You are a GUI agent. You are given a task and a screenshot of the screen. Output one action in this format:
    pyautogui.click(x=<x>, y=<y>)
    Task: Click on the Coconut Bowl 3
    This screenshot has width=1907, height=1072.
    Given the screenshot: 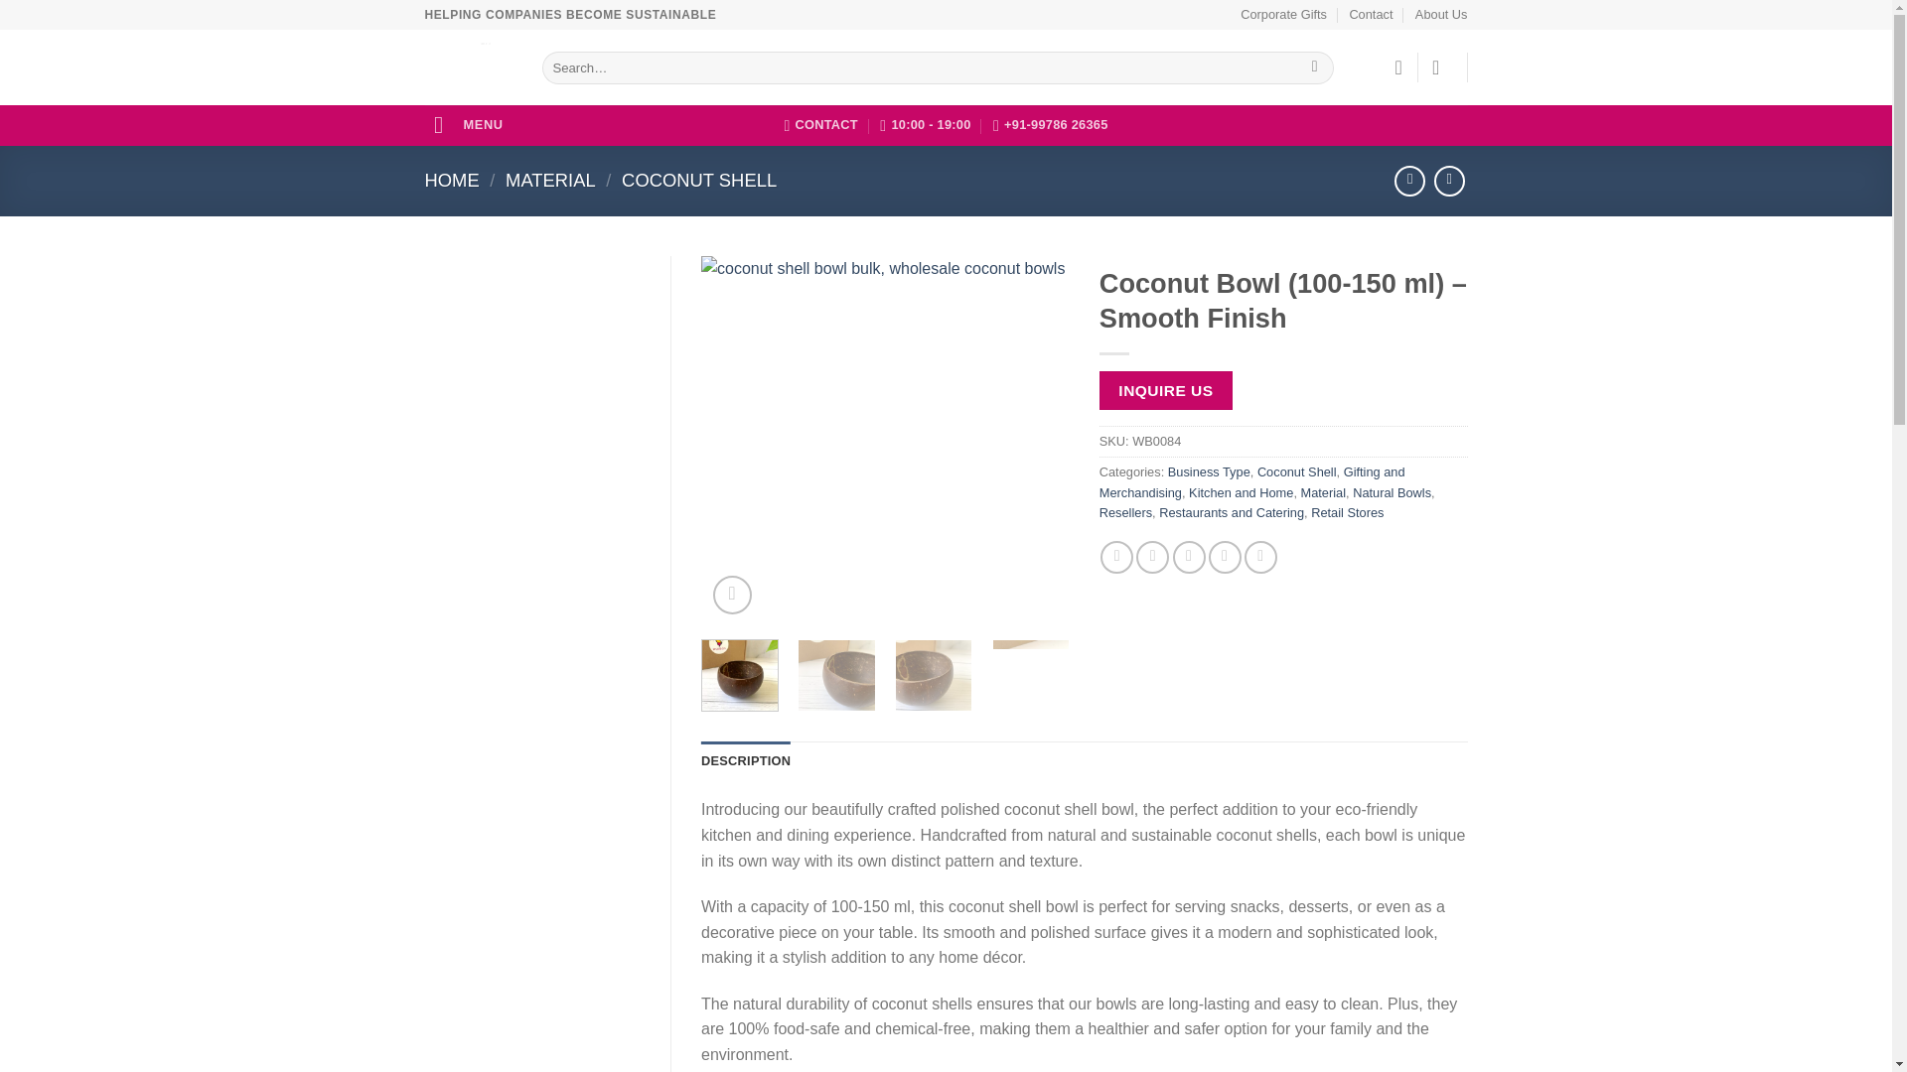 What is the action you would take?
    pyautogui.click(x=1621, y=440)
    